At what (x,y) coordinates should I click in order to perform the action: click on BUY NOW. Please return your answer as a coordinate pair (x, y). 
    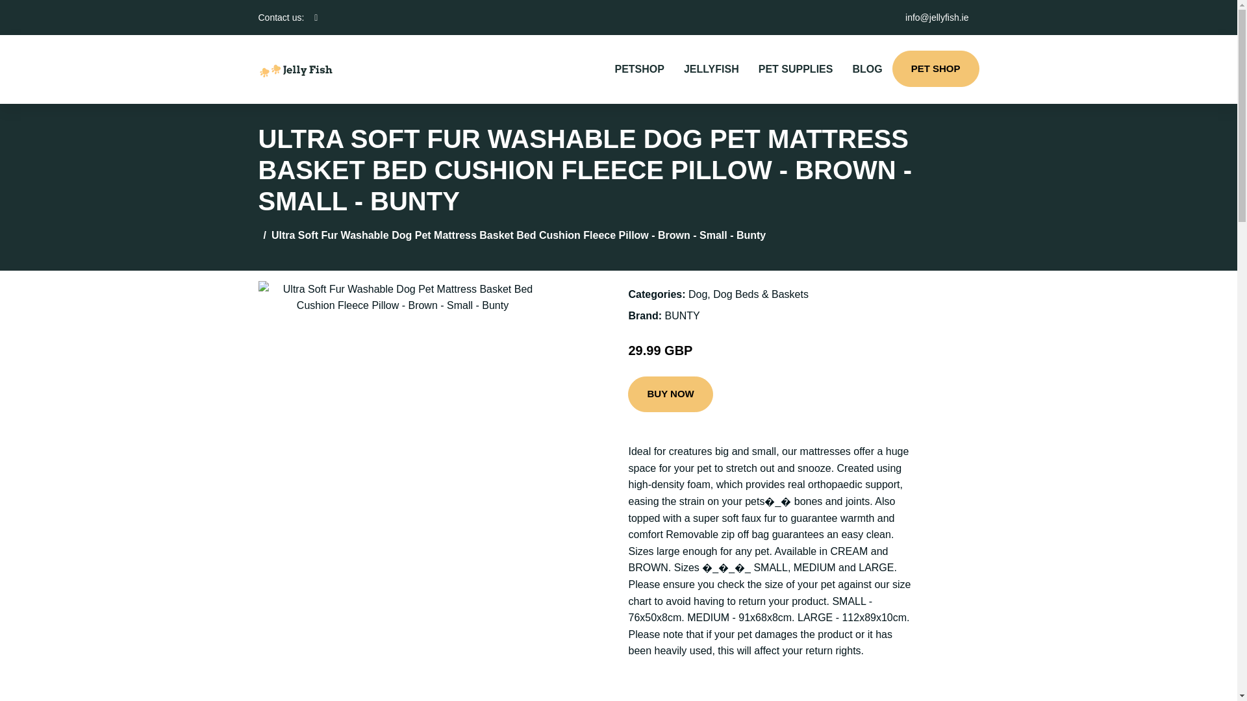
    Looking at the image, I should click on (670, 395).